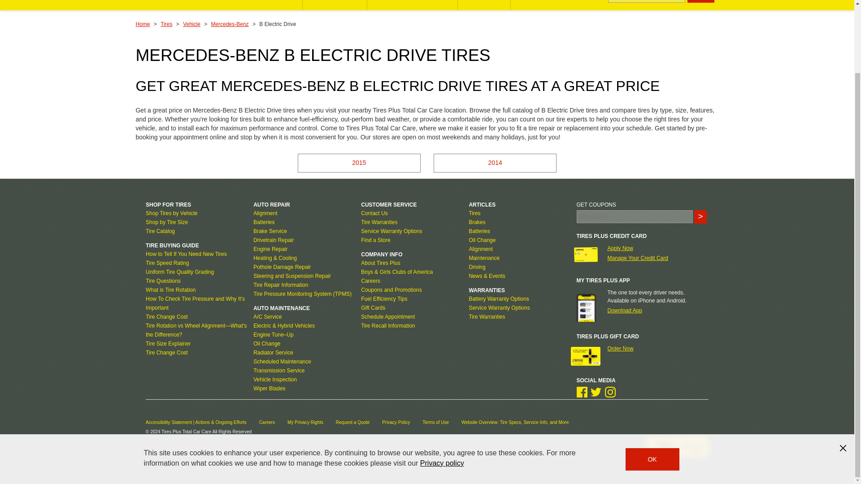 The width and height of the screenshot is (861, 484). I want to click on Facebook, so click(582, 392).